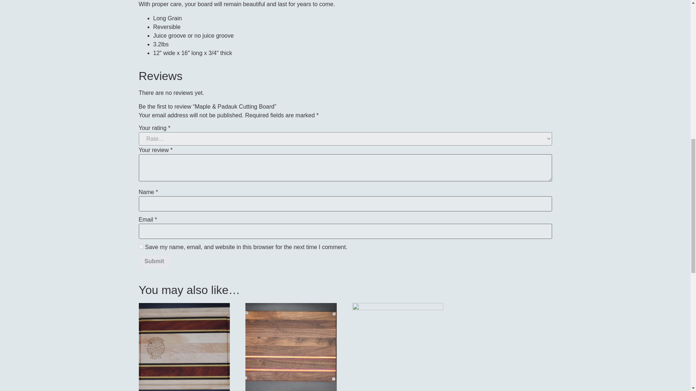  Describe the element at coordinates (141, 246) in the screenshot. I see `yes` at that location.